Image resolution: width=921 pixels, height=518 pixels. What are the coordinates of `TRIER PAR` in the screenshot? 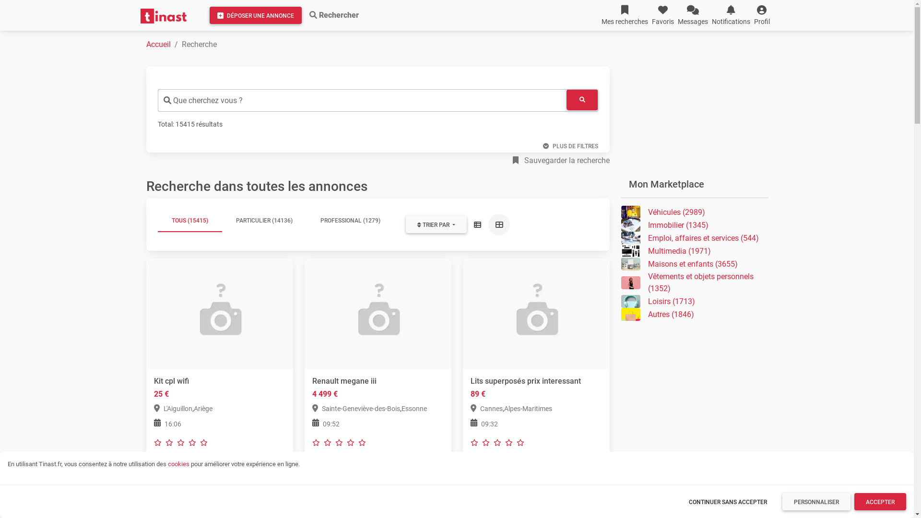 It's located at (436, 224).